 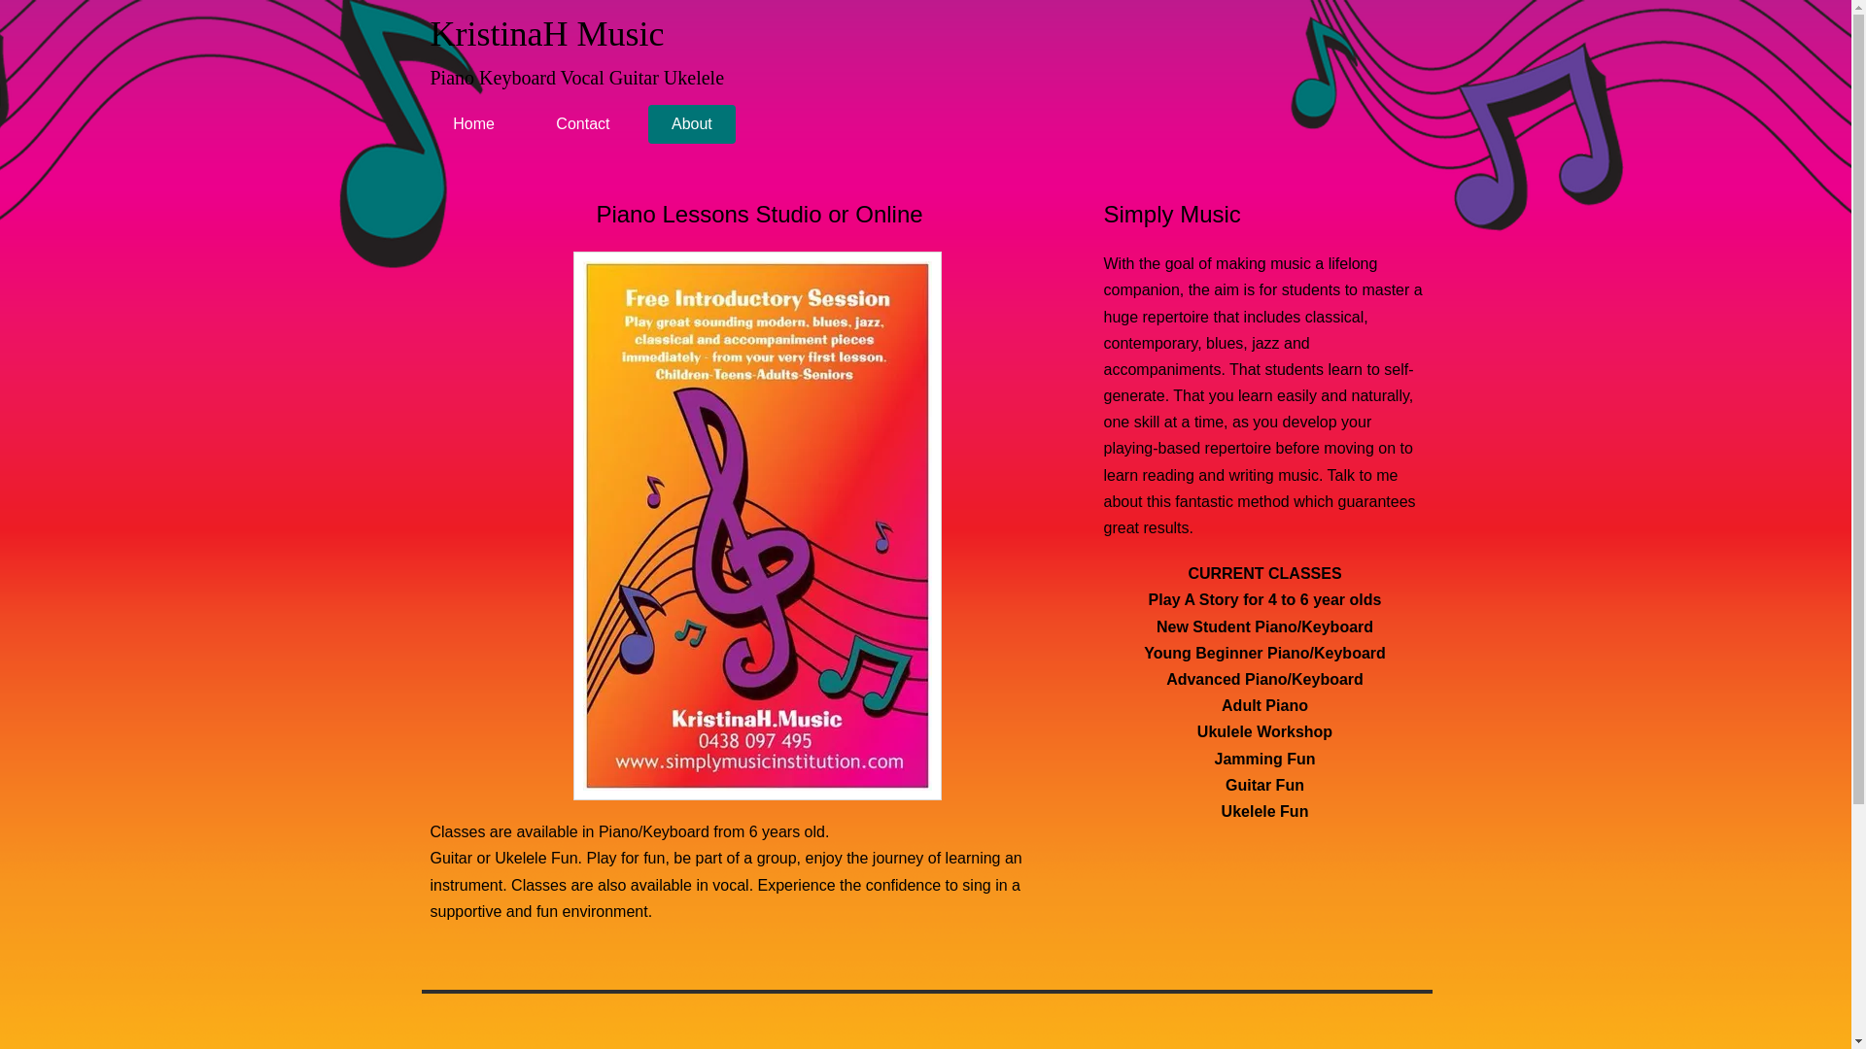 I want to click on About, so click(x=692, y=124).